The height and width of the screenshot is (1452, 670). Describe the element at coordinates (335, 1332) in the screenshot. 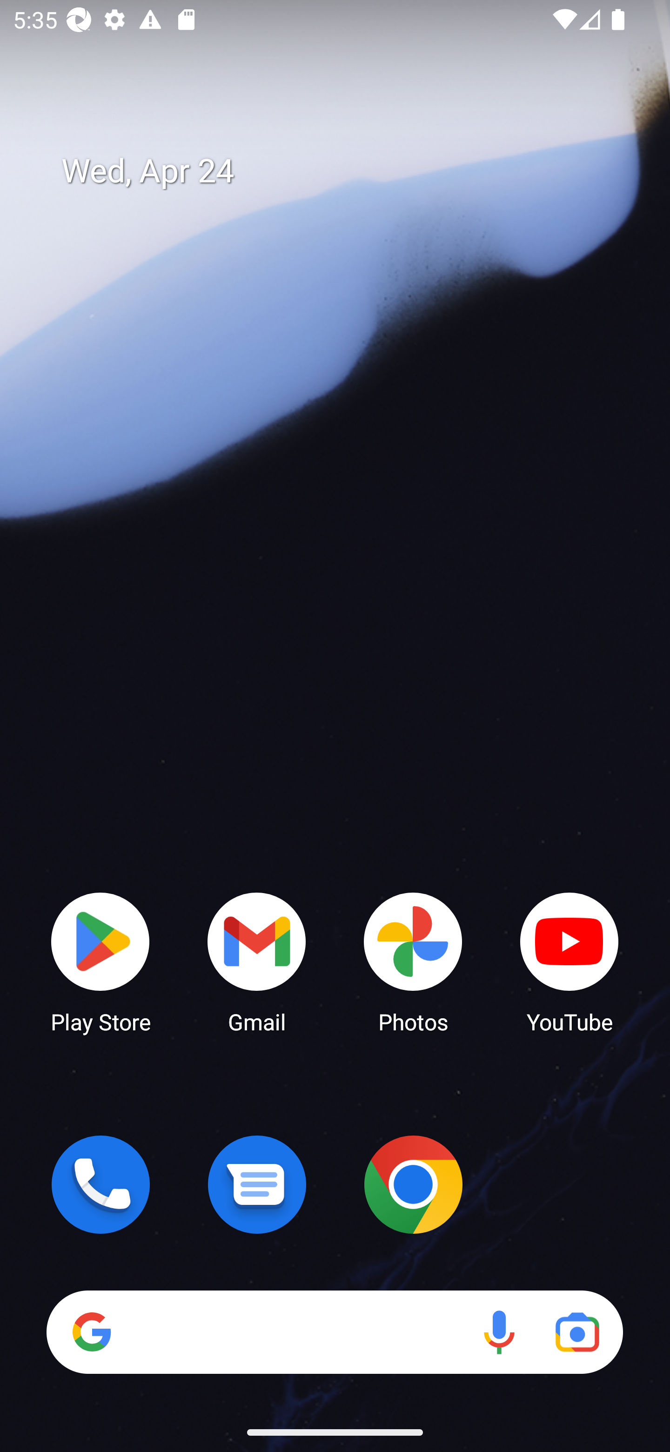

I see `Search Voice search Google Lens` at that location.